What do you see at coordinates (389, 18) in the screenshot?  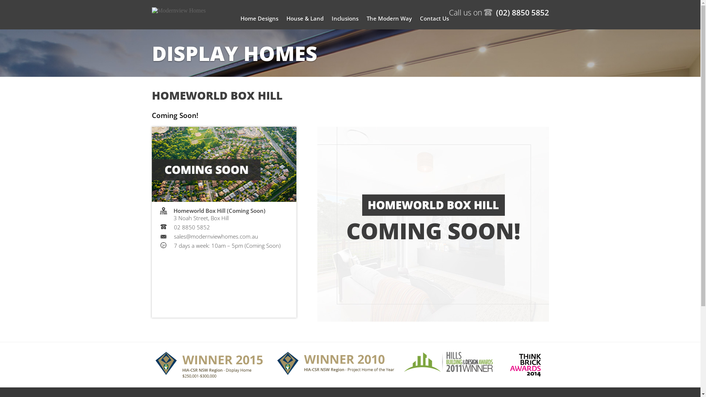 I see `The Modern Way` at bounding box center [389, 18].